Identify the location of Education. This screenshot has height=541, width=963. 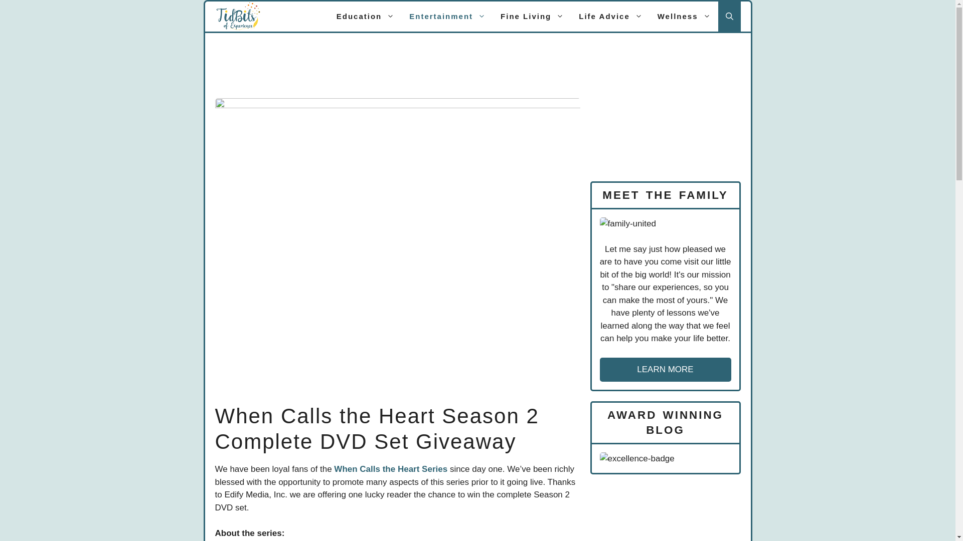
(366, 16).